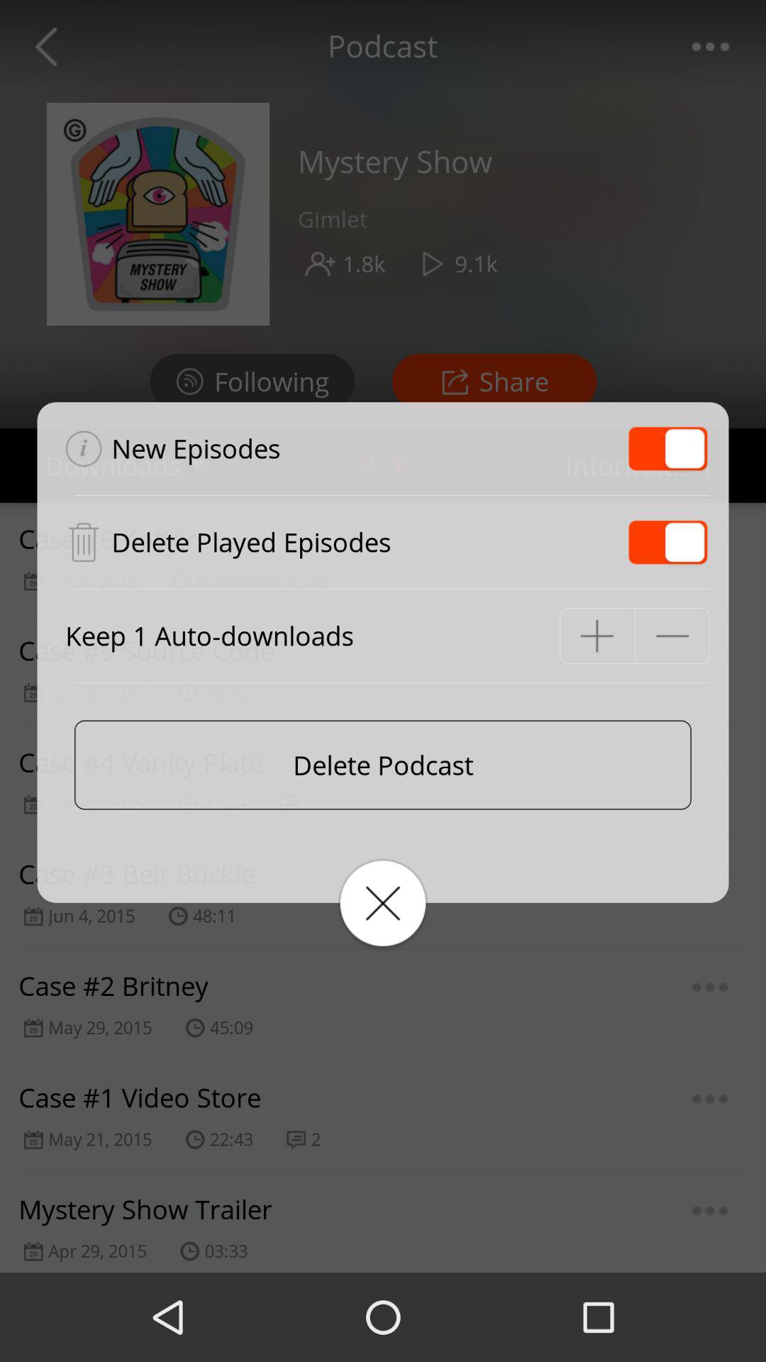 The height and width of the screenshot is (1362, 766). I want to click on select the item at the top right corner, so click(668, 448).